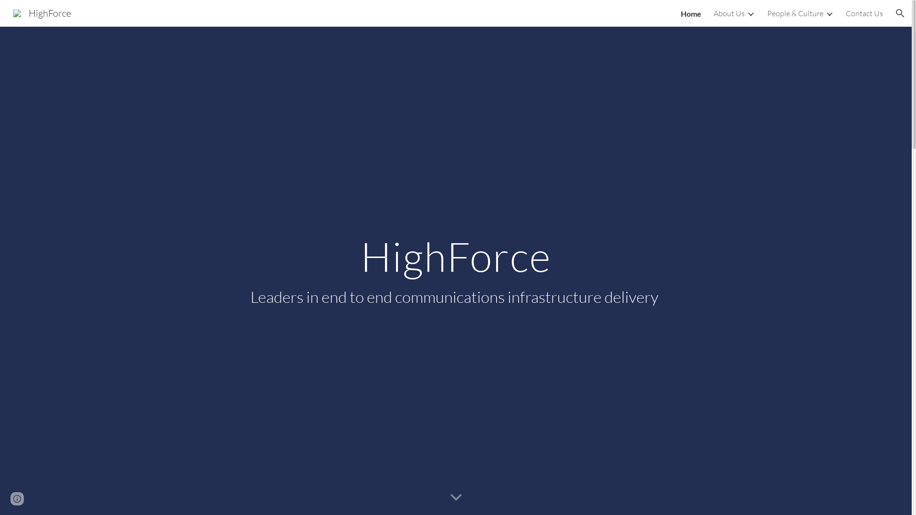  Describe the element at coordinates (795, 13) in the screenshot. I see `People & Culture` at that location.